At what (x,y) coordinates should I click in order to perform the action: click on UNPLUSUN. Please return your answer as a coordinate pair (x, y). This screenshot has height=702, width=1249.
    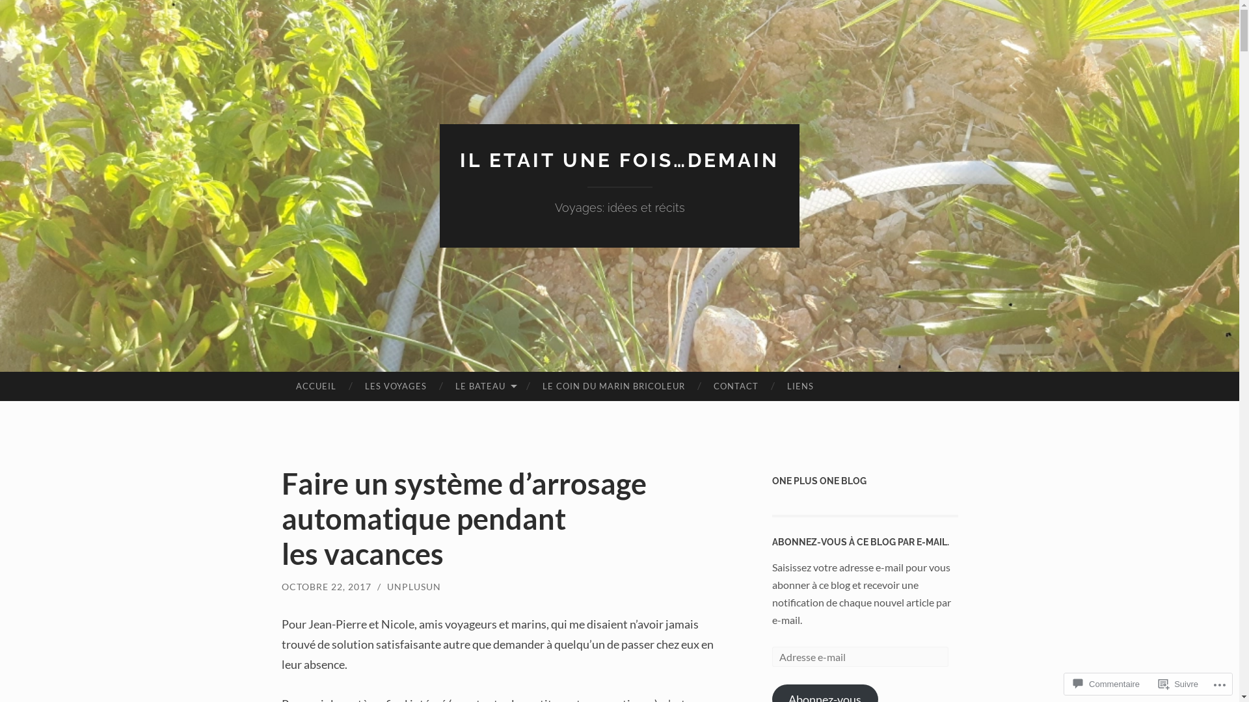
    Looking at the image, I should click on (414, 586).